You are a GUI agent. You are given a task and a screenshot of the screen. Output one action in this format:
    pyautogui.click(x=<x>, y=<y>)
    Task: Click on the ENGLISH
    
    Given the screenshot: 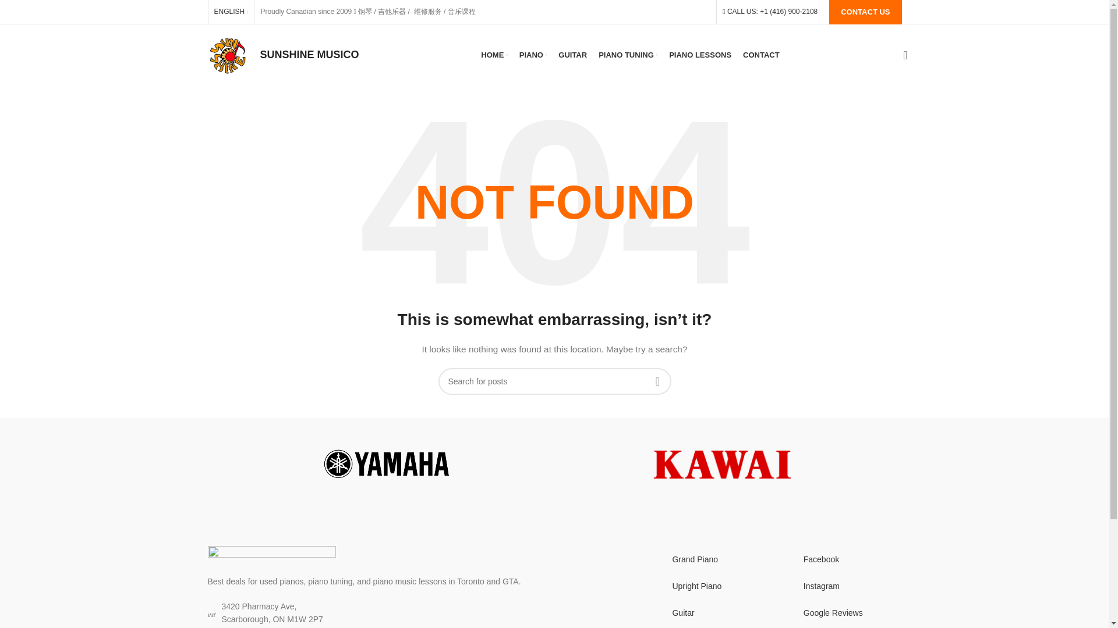 What is the action you would take?
    pyautogui.click(x=231, y=12)
    